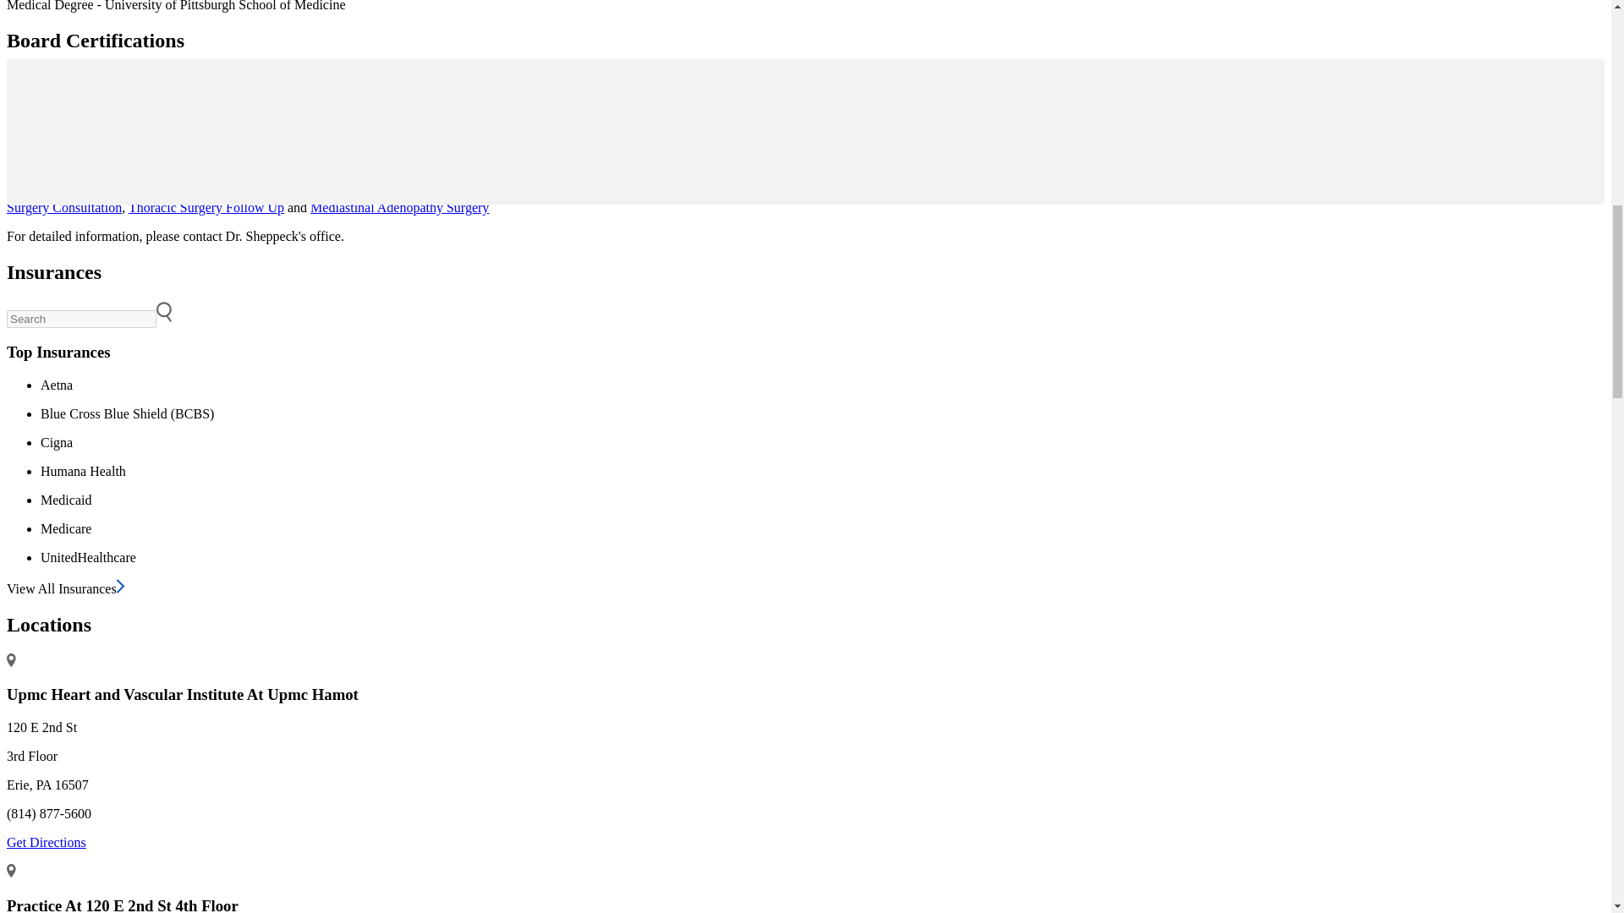 The width and height of the screenshot is (1624, 913). Describe the element at coordinates (1026, 193) in the screenshot. I see `Vascular Ultrasound` at that location.